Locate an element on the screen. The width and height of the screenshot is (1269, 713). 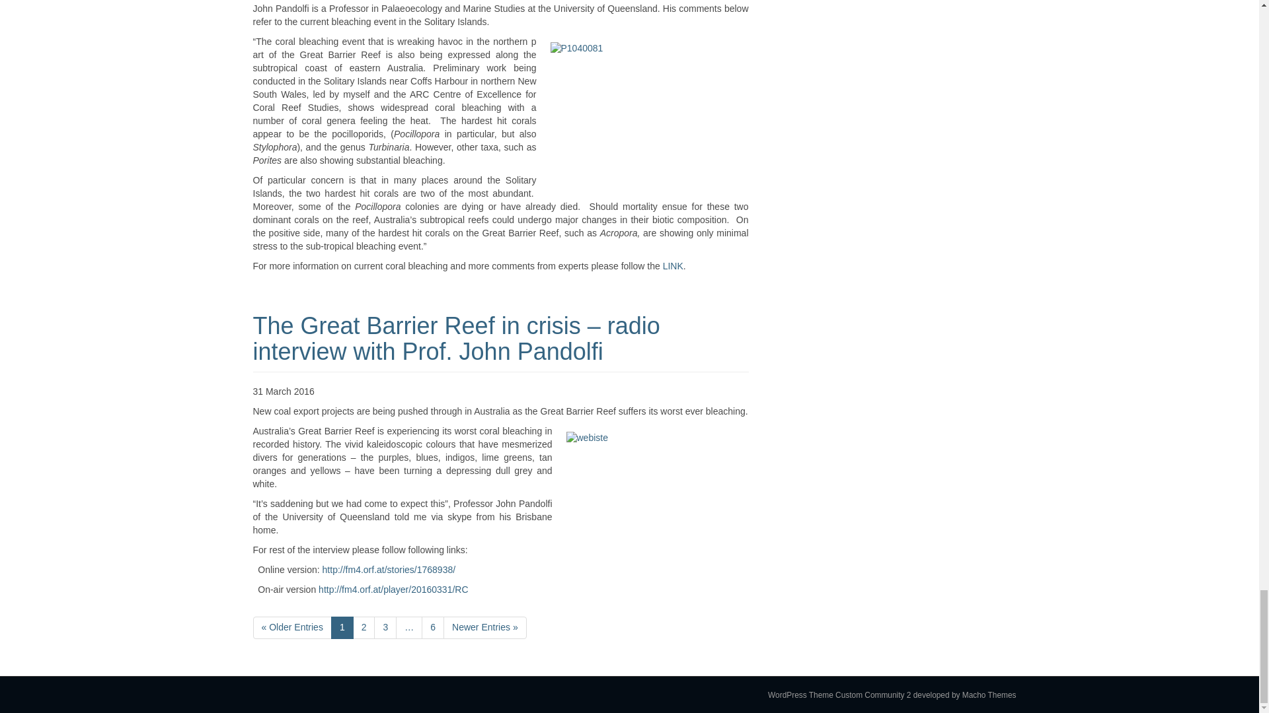
WordPress Theme Custom Community 2 is located at coordinates (839, 695).